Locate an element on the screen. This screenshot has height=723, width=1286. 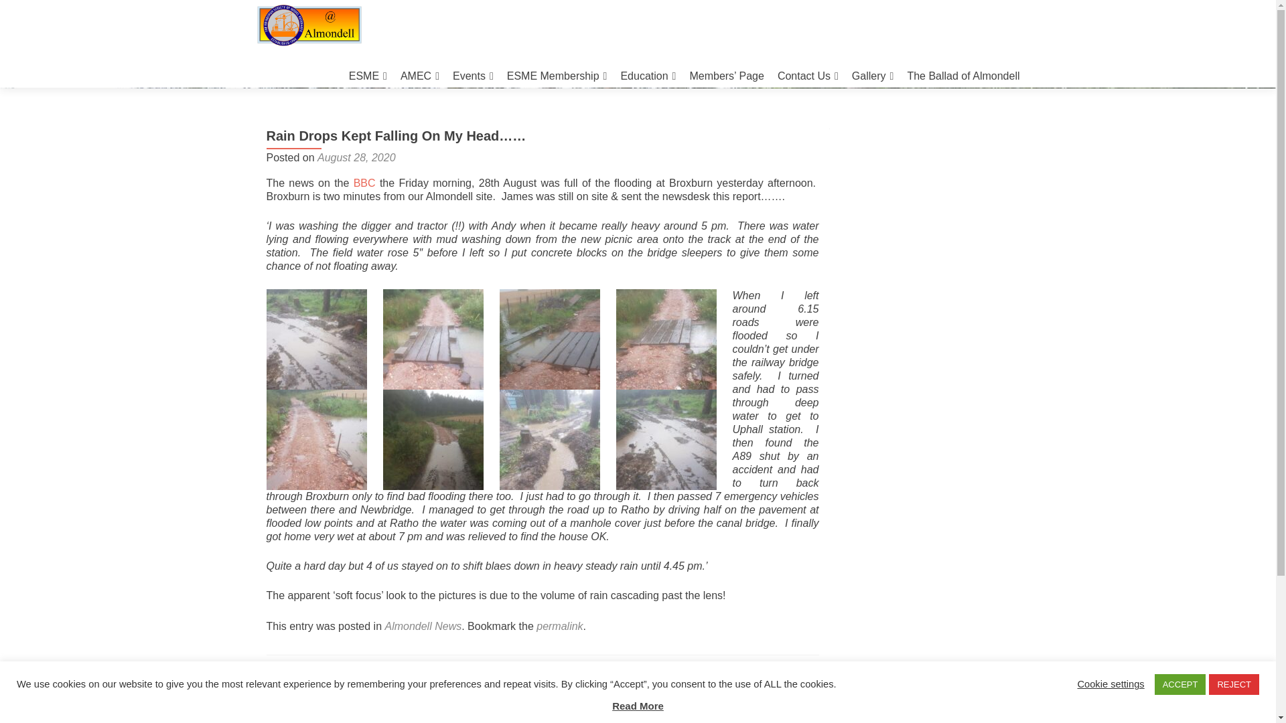
Contact Us is located at coordinates (808, 76).